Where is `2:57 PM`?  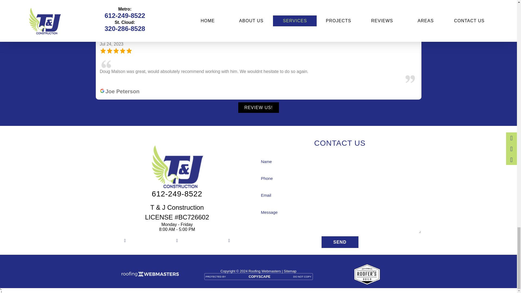
2:57 PM is located at coordinates (259, 4).